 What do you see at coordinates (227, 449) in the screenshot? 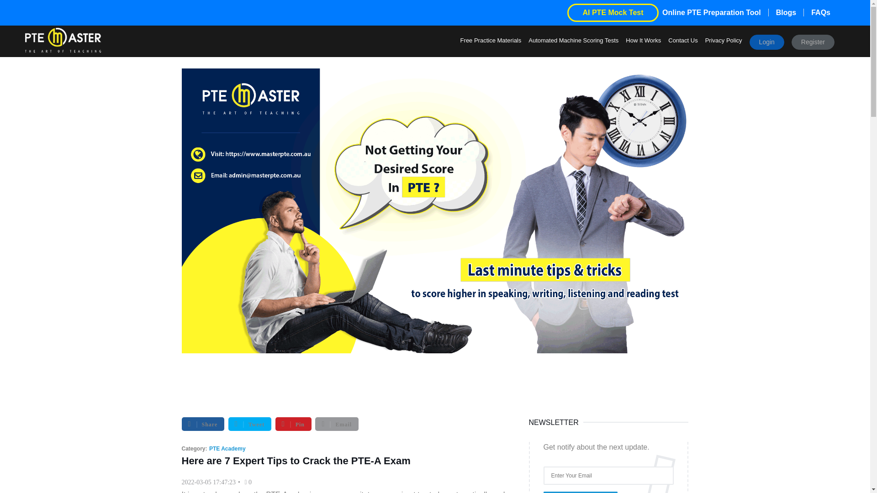
I see `PTE Academy` at bounding box center [227, 449].